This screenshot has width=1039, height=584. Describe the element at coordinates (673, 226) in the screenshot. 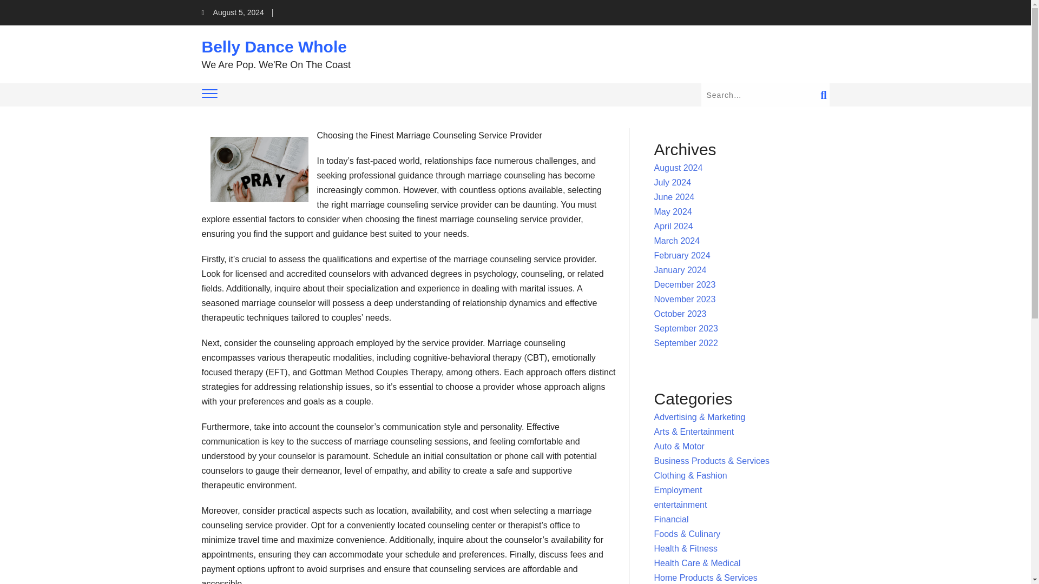

I see `April 2024` at that location.